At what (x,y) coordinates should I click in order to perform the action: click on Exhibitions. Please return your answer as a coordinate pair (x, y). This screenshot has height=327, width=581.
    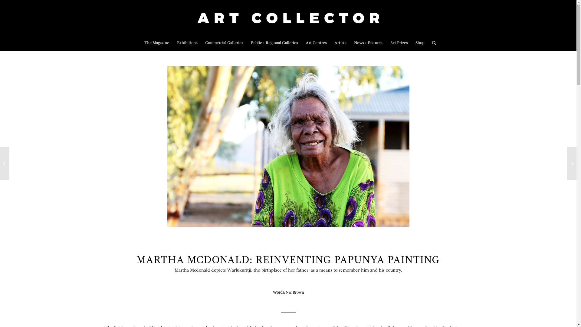
    Looking at the image, I should click on (187, 43).